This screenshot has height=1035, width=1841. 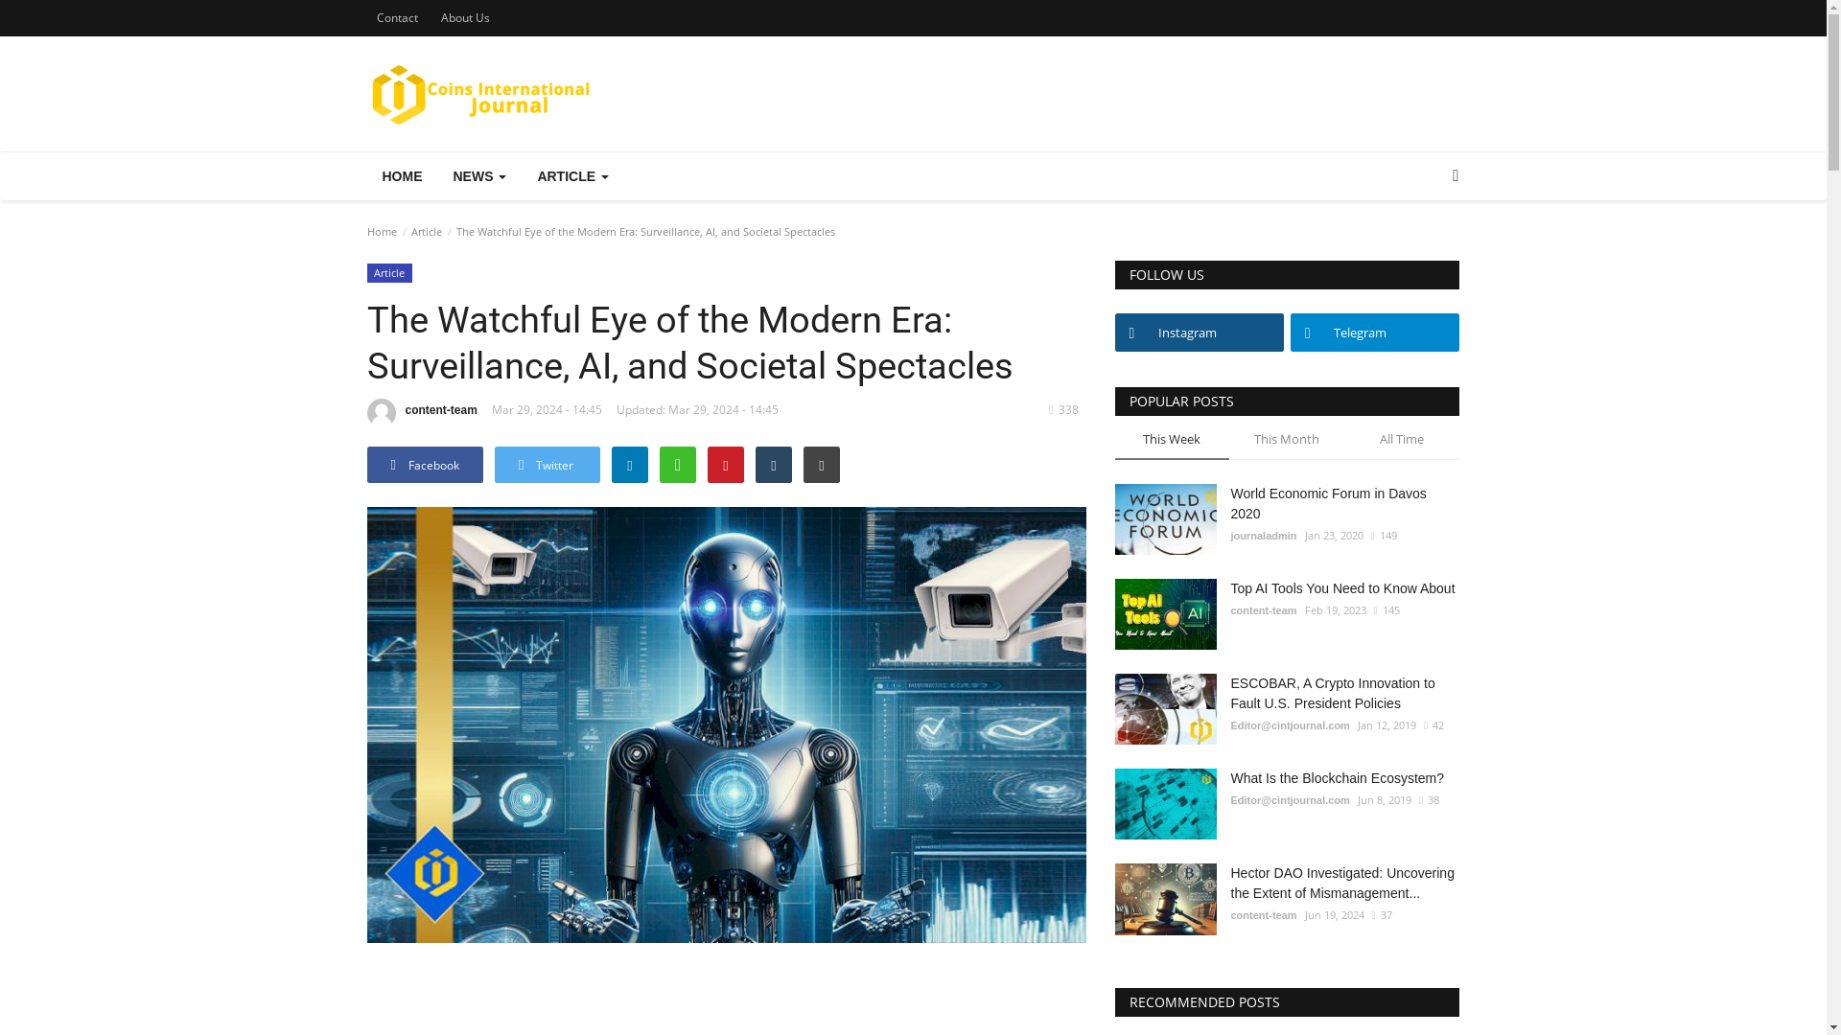 What do you see at coordinates (464, 17) in the screenshot?
I see `About Us` at bounding box center [464, 17].